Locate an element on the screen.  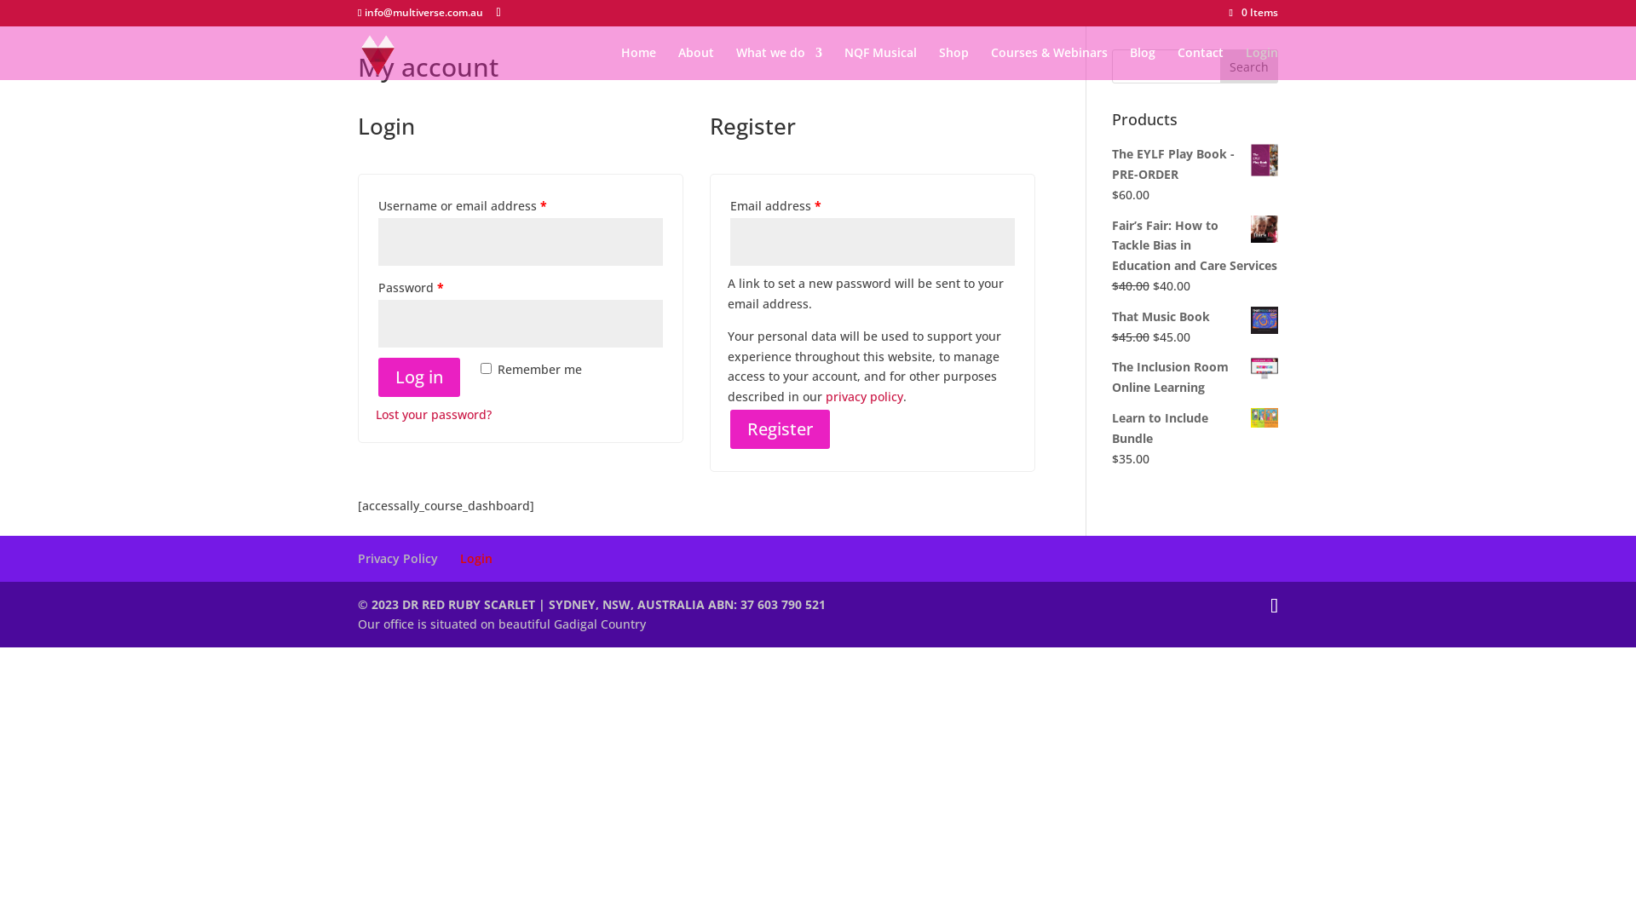
Register is located at coordinates (781, 429).